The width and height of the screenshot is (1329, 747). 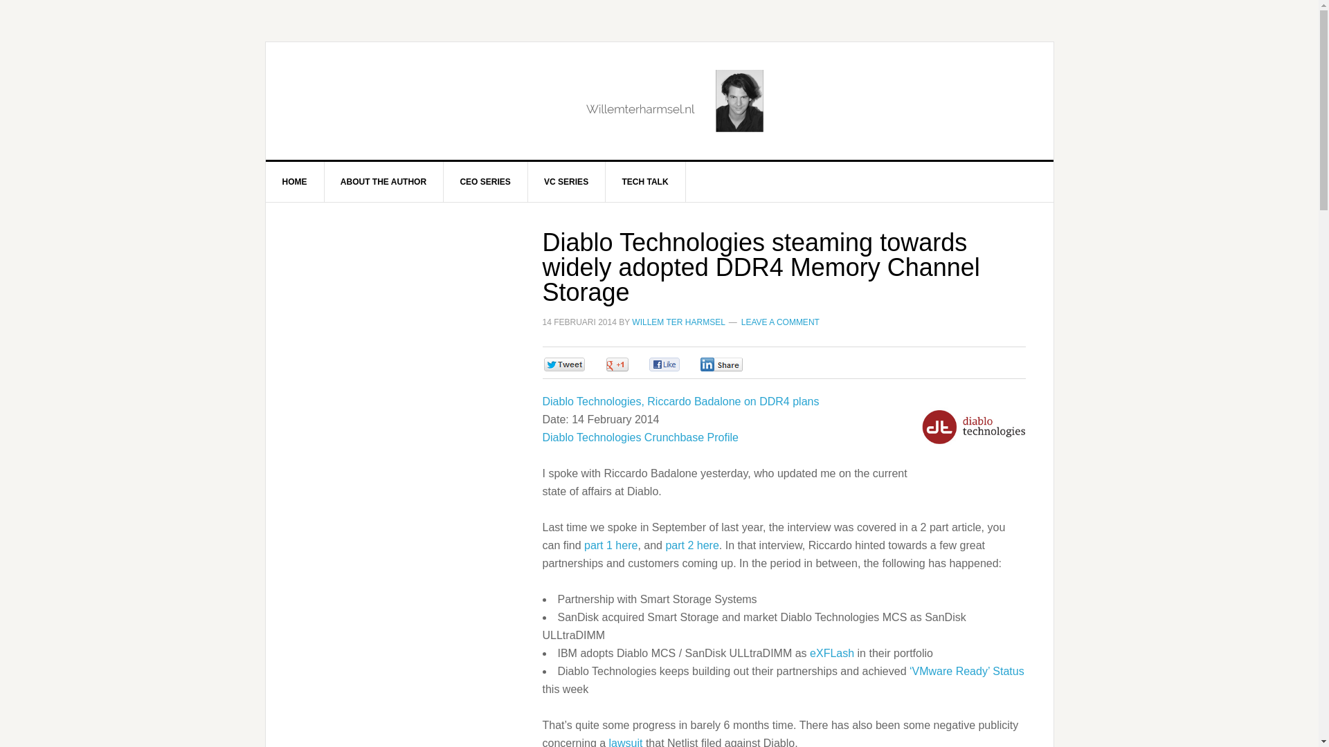 What do you see at coordinates (678, 322) in the screenshot?
I see `WILLEM TER HARMSEL` at bounding box center [678, 322].